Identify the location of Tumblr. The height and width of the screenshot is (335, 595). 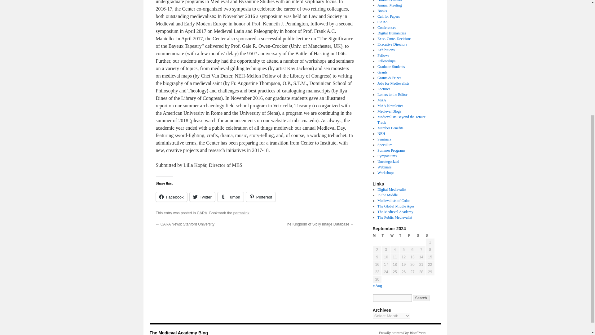
(231, 197).